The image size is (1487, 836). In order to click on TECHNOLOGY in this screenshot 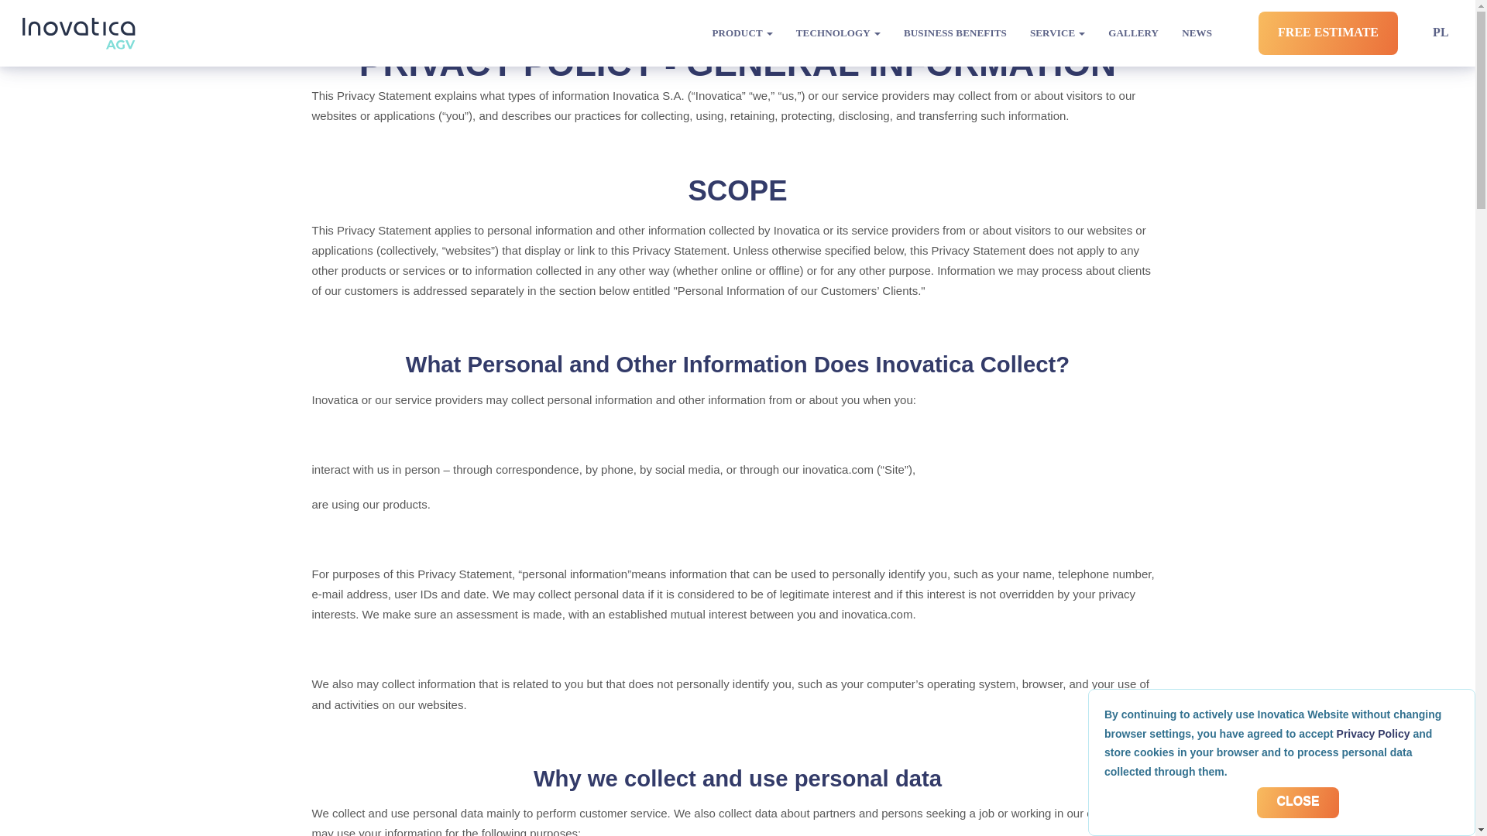, I will do `click(838, 33)`.